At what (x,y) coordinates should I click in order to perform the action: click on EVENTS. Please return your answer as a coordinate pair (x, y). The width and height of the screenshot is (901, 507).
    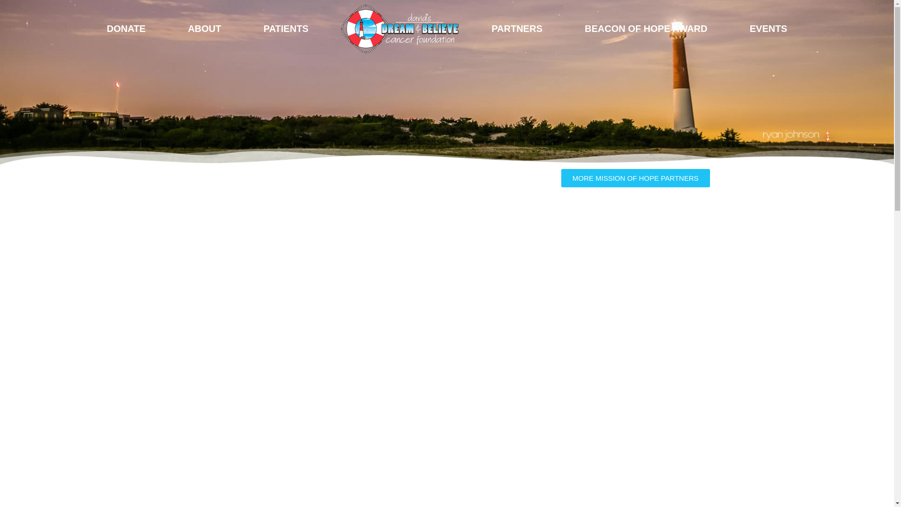
    Looking at the image, I should click on (769, 29).